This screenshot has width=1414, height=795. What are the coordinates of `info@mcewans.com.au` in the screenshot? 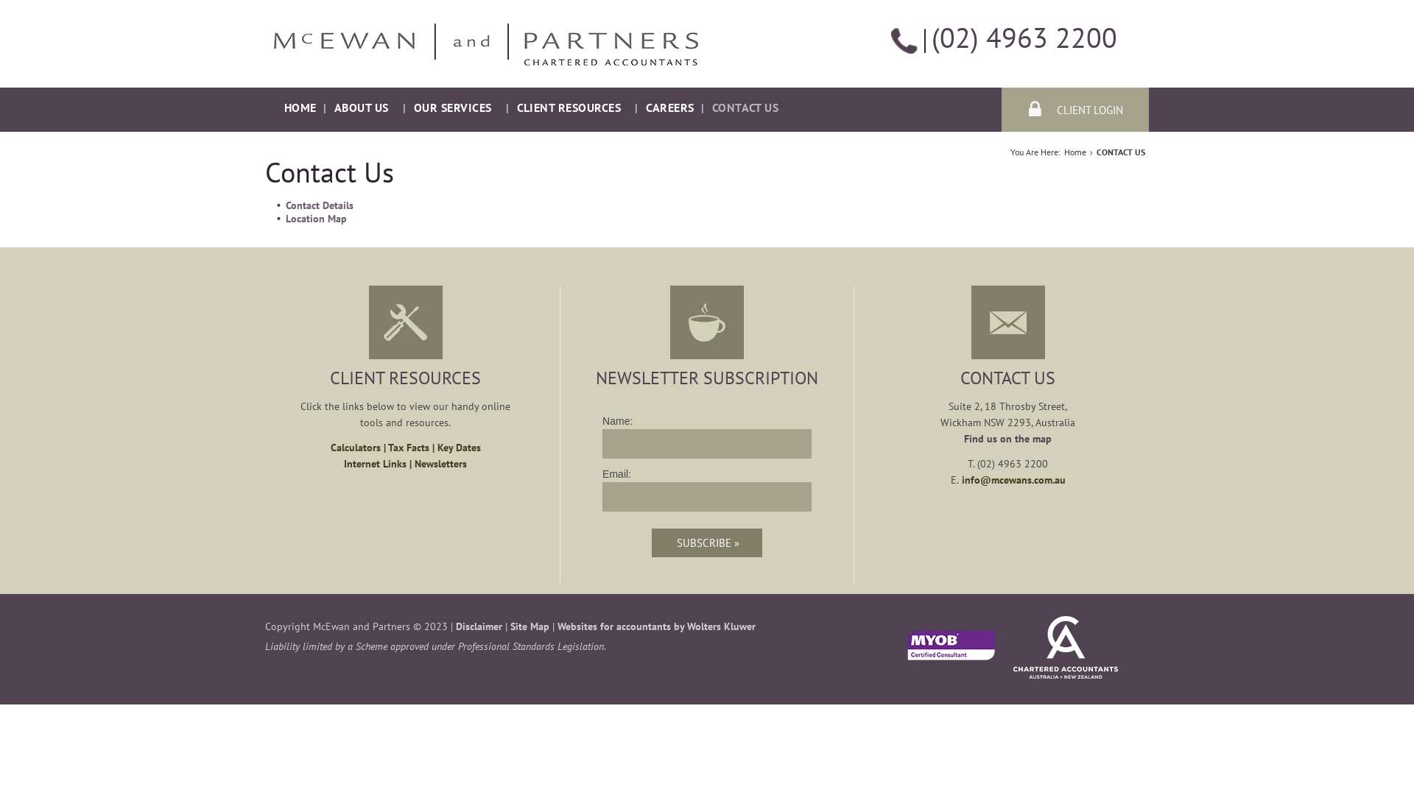 It's located at (1013, 480).